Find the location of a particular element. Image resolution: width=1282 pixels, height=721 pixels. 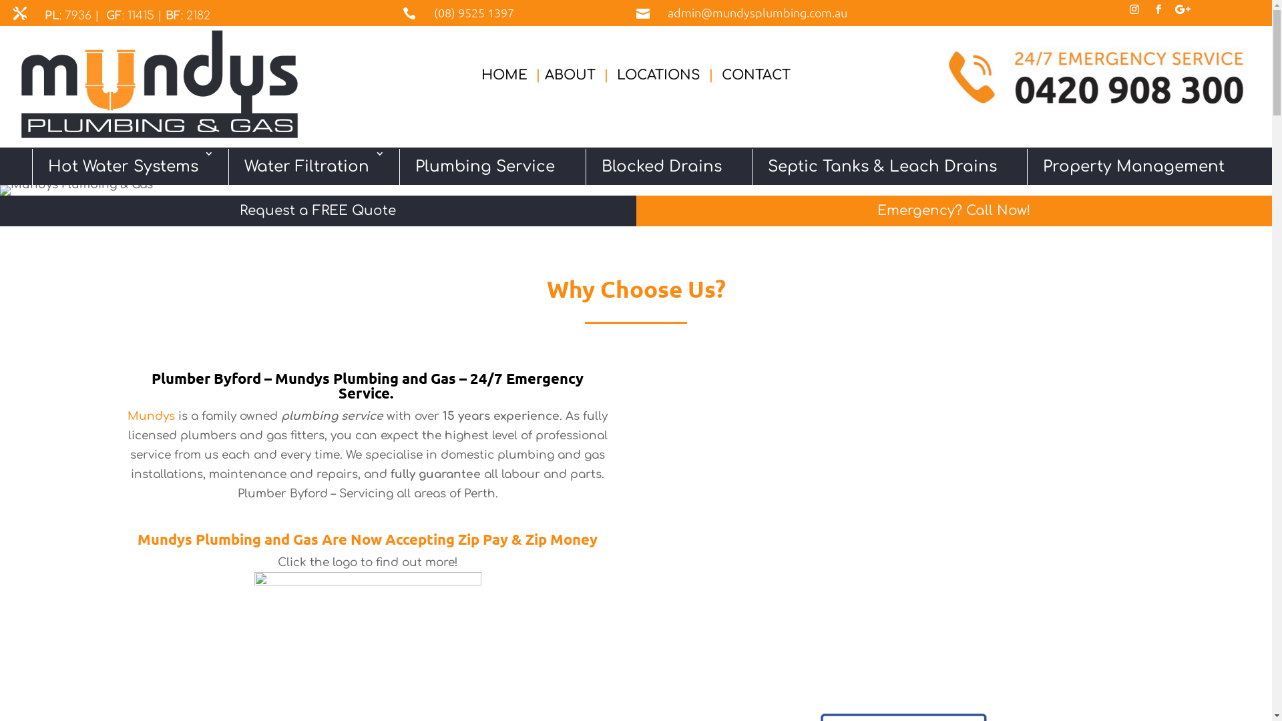

Mundys Plumbing & Gas is located at coordinates (159, 84).